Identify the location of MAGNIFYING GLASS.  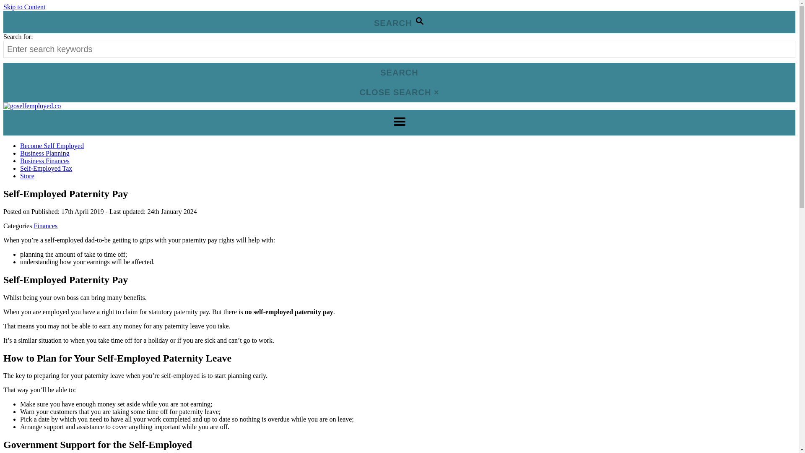
(419, 21).